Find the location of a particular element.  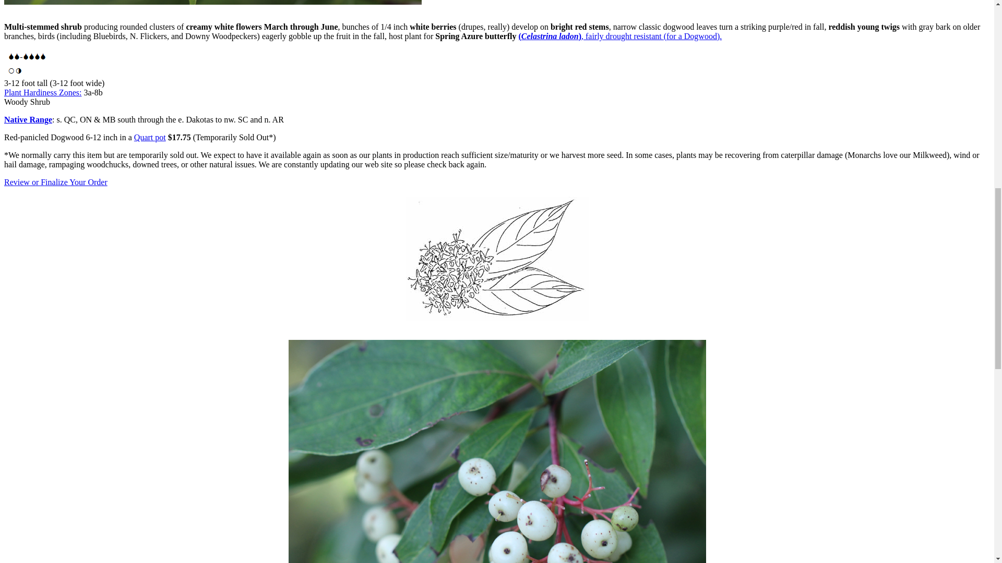

Sun To Part Shade is located at coordinates (16, 76).